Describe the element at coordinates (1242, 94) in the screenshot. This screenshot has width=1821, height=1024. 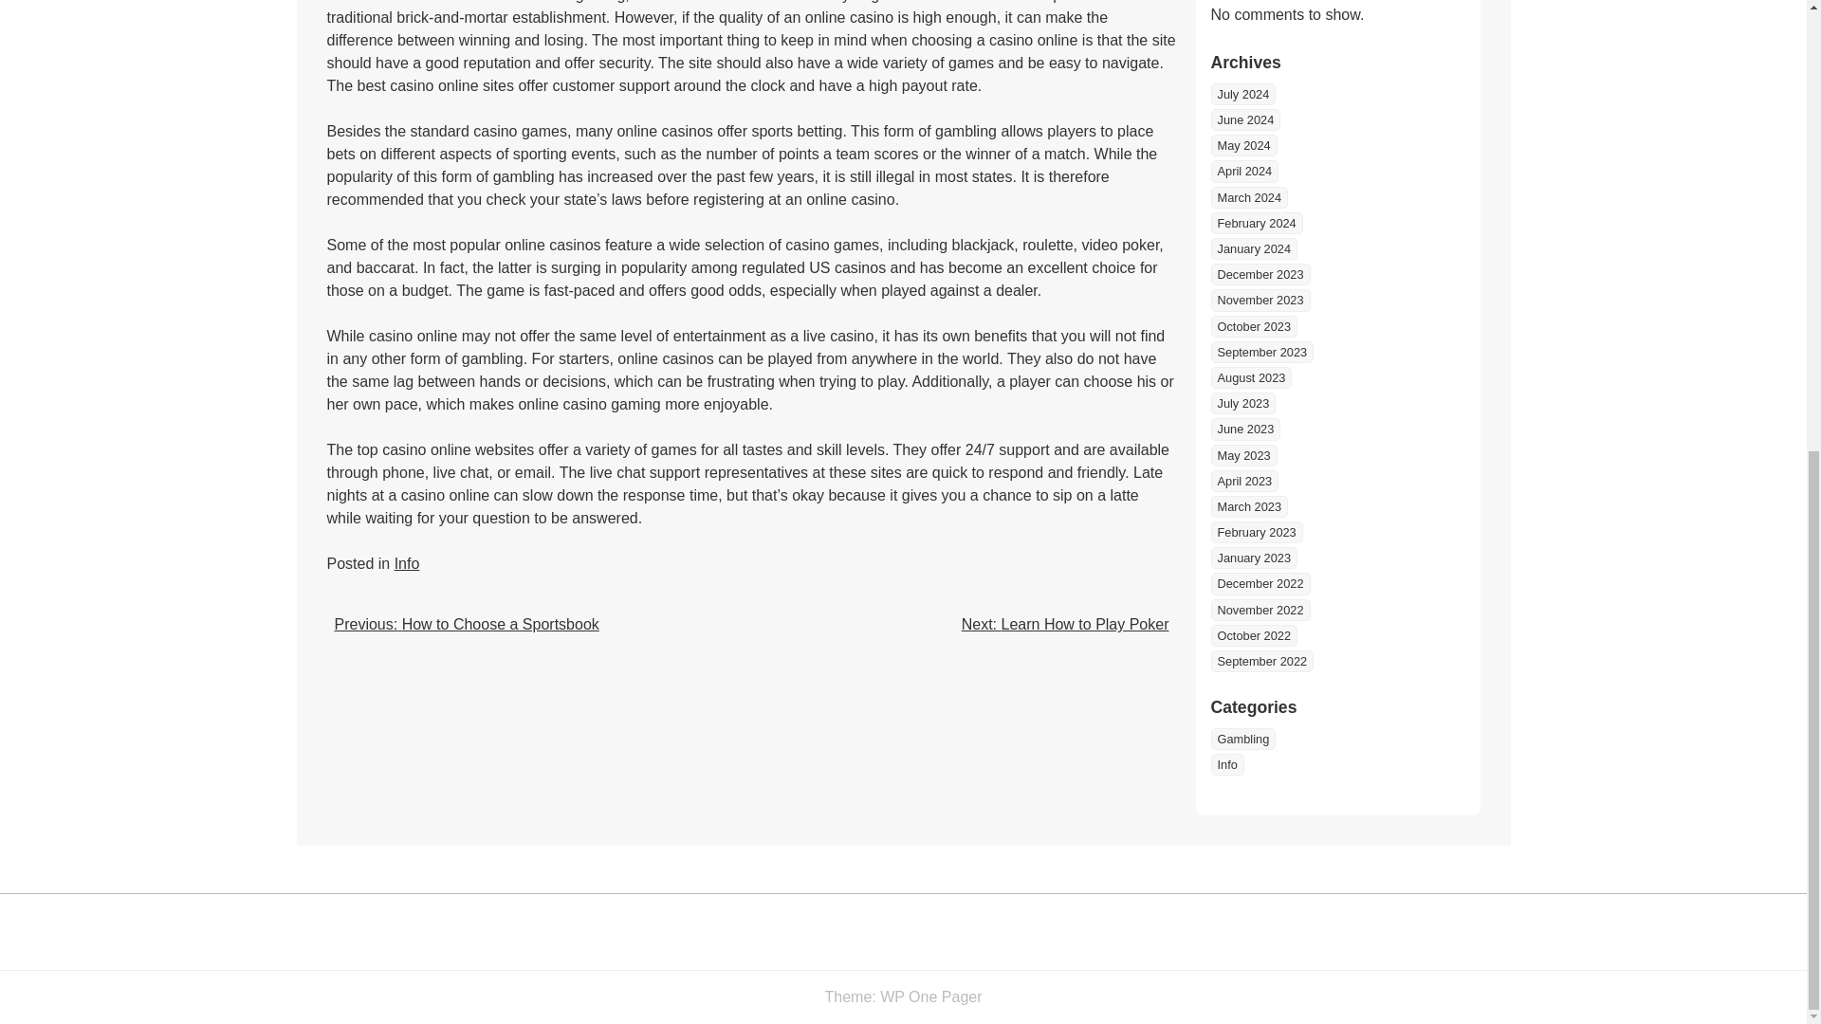
I see `July 2024` at that location.